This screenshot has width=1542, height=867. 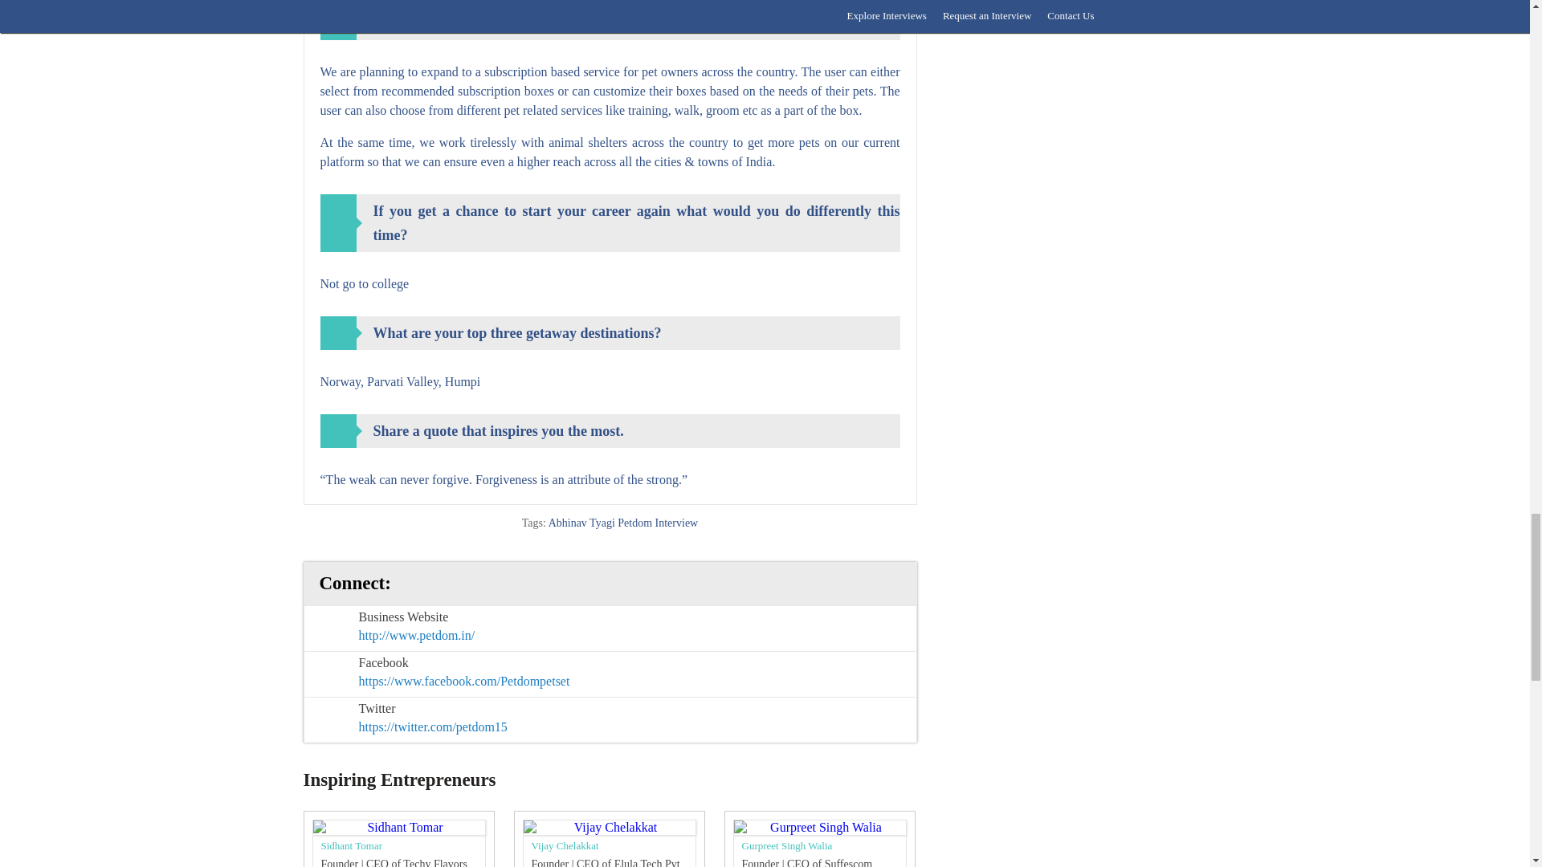 What do you see at coordinates (565, 845) in the screenshot?
I see `Vijay Chelakkat` at bounding box center [565, 845].